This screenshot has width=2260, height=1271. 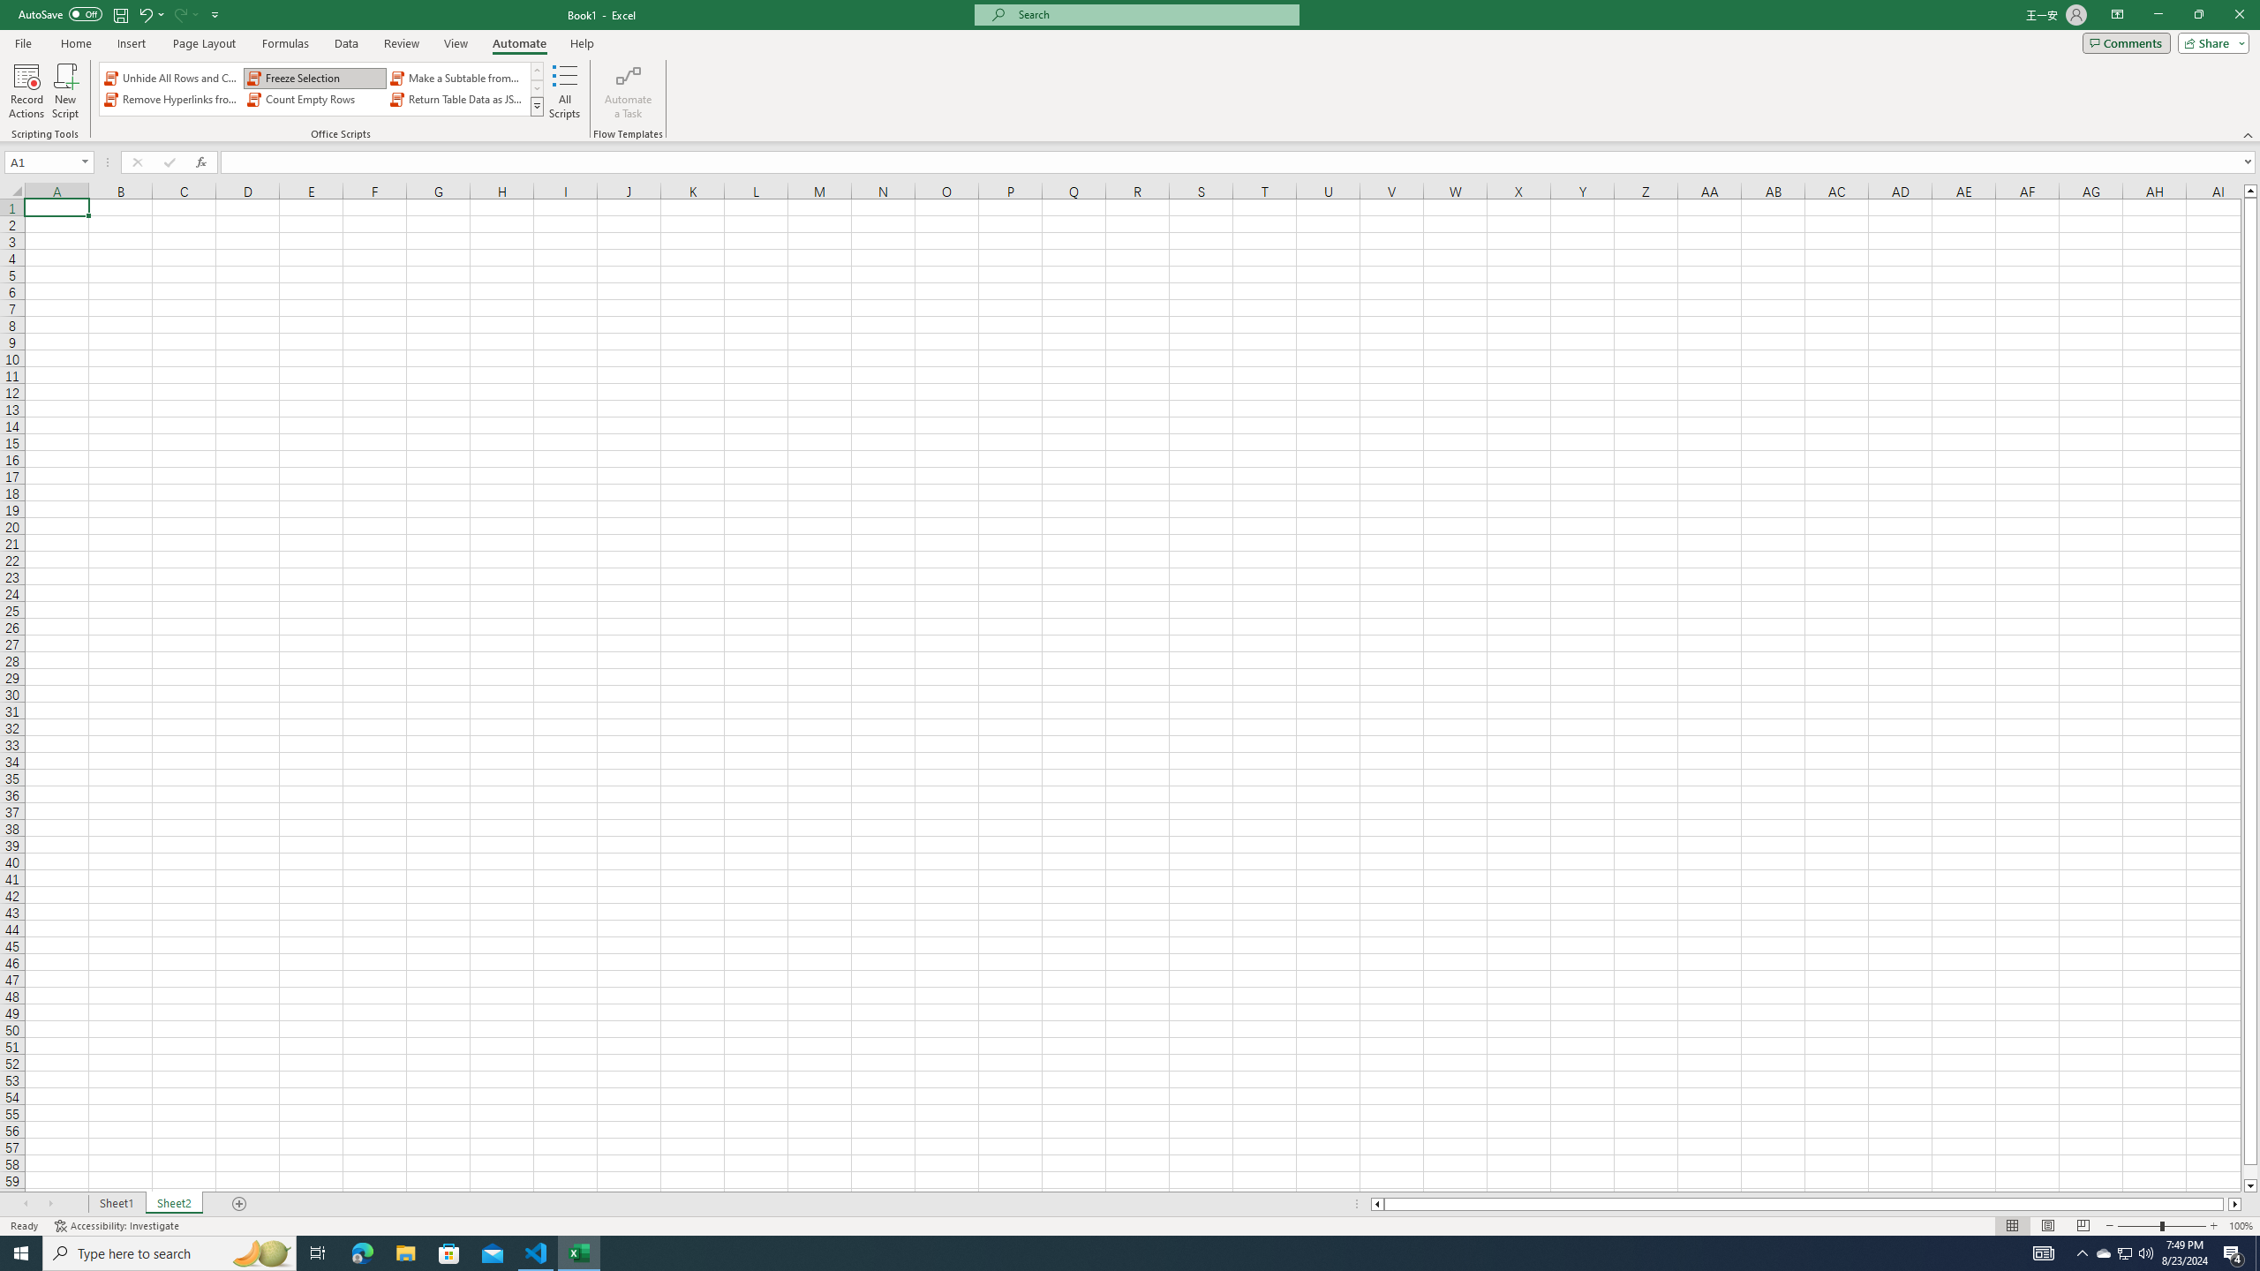 What do you see at coordinates (1806, 1204) in the screenshot?
I see `Class: NetUIScrollBar` at bounding box center [1806, 1204].